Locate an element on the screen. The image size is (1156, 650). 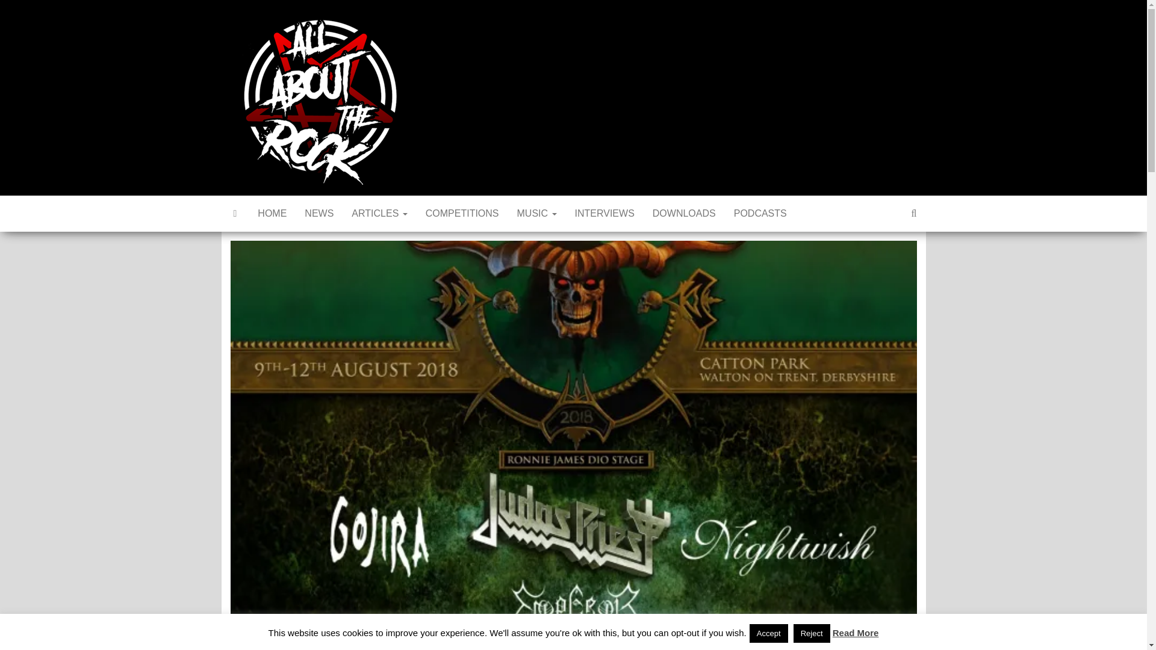
DOWNLOADS is located at coordinates (684, 213).